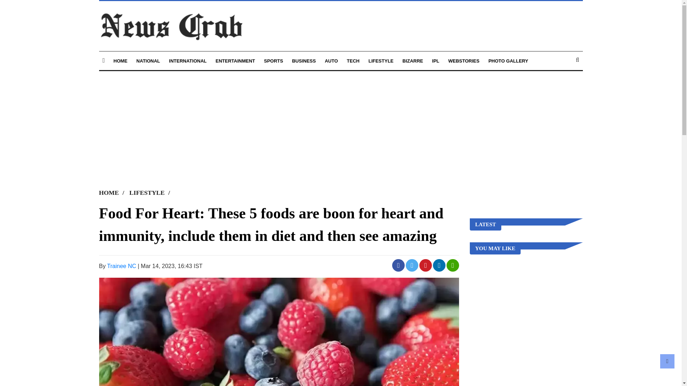  I want to click on NATIONAL, so click(148, 61).